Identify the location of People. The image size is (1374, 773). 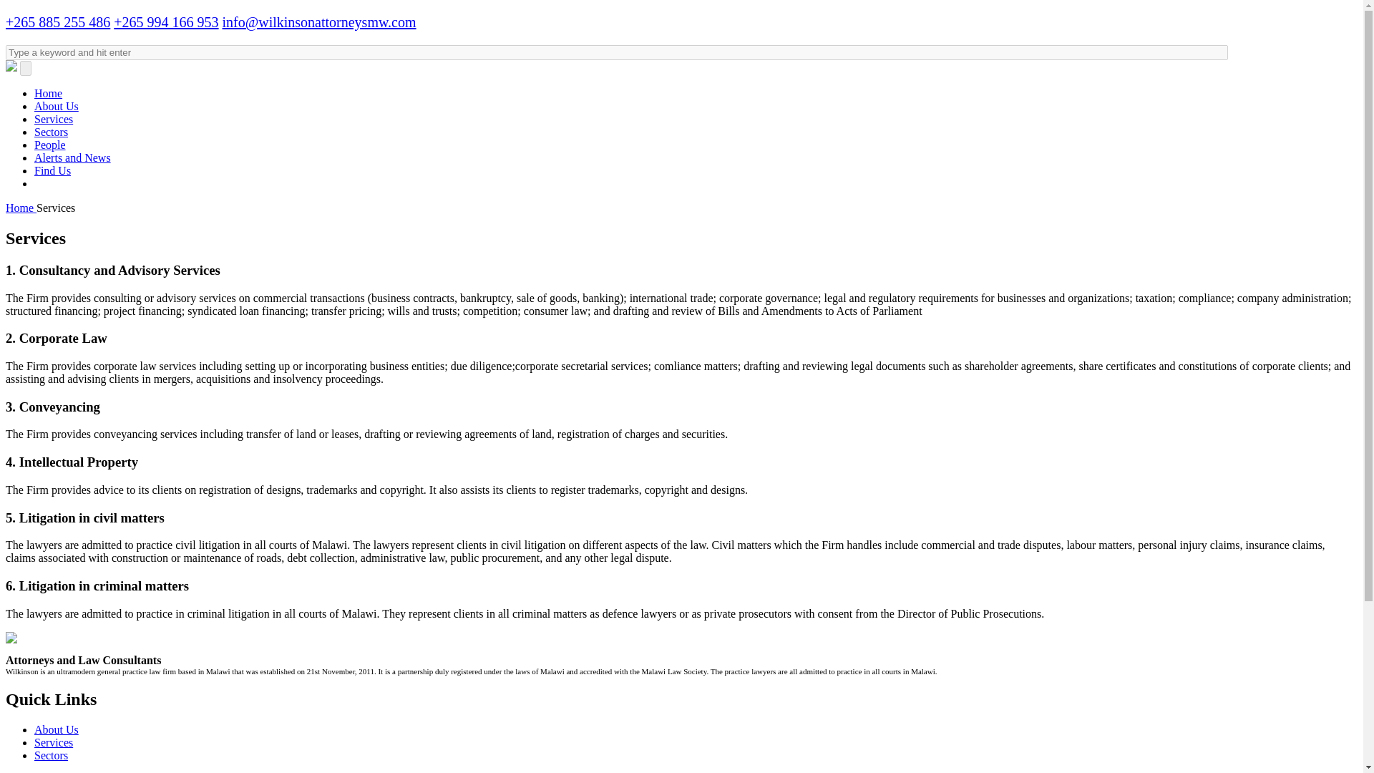
(50, 145).